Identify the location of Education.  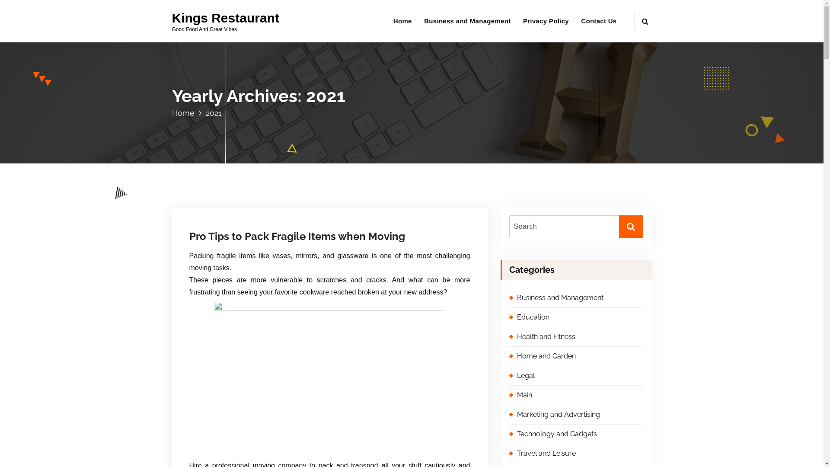
(576, 317).